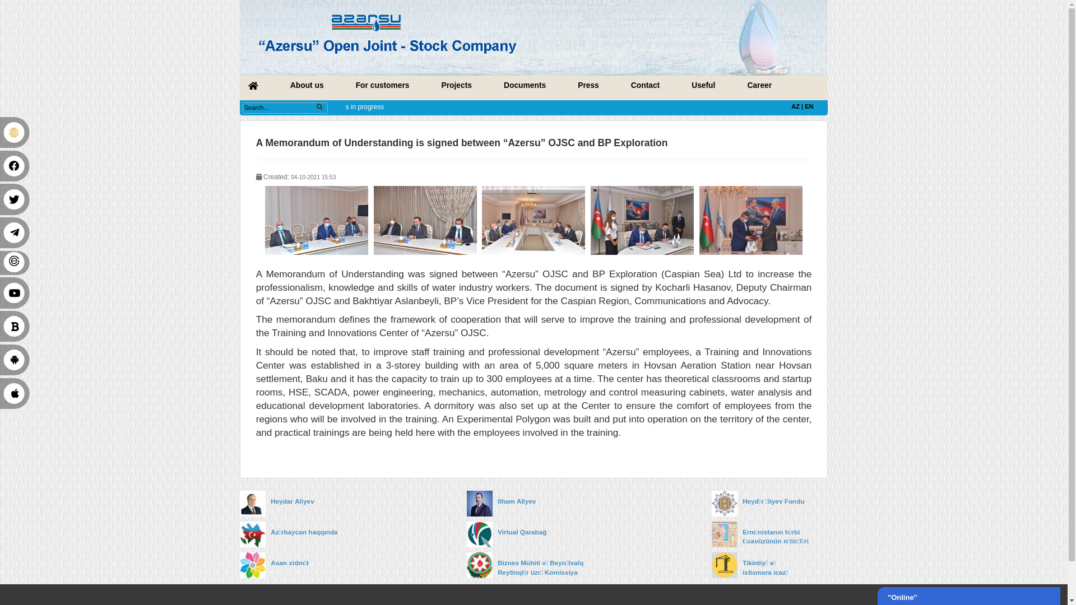 This screenshot has width=1076, height=605. I want to click on Contact, so click(702, 93).